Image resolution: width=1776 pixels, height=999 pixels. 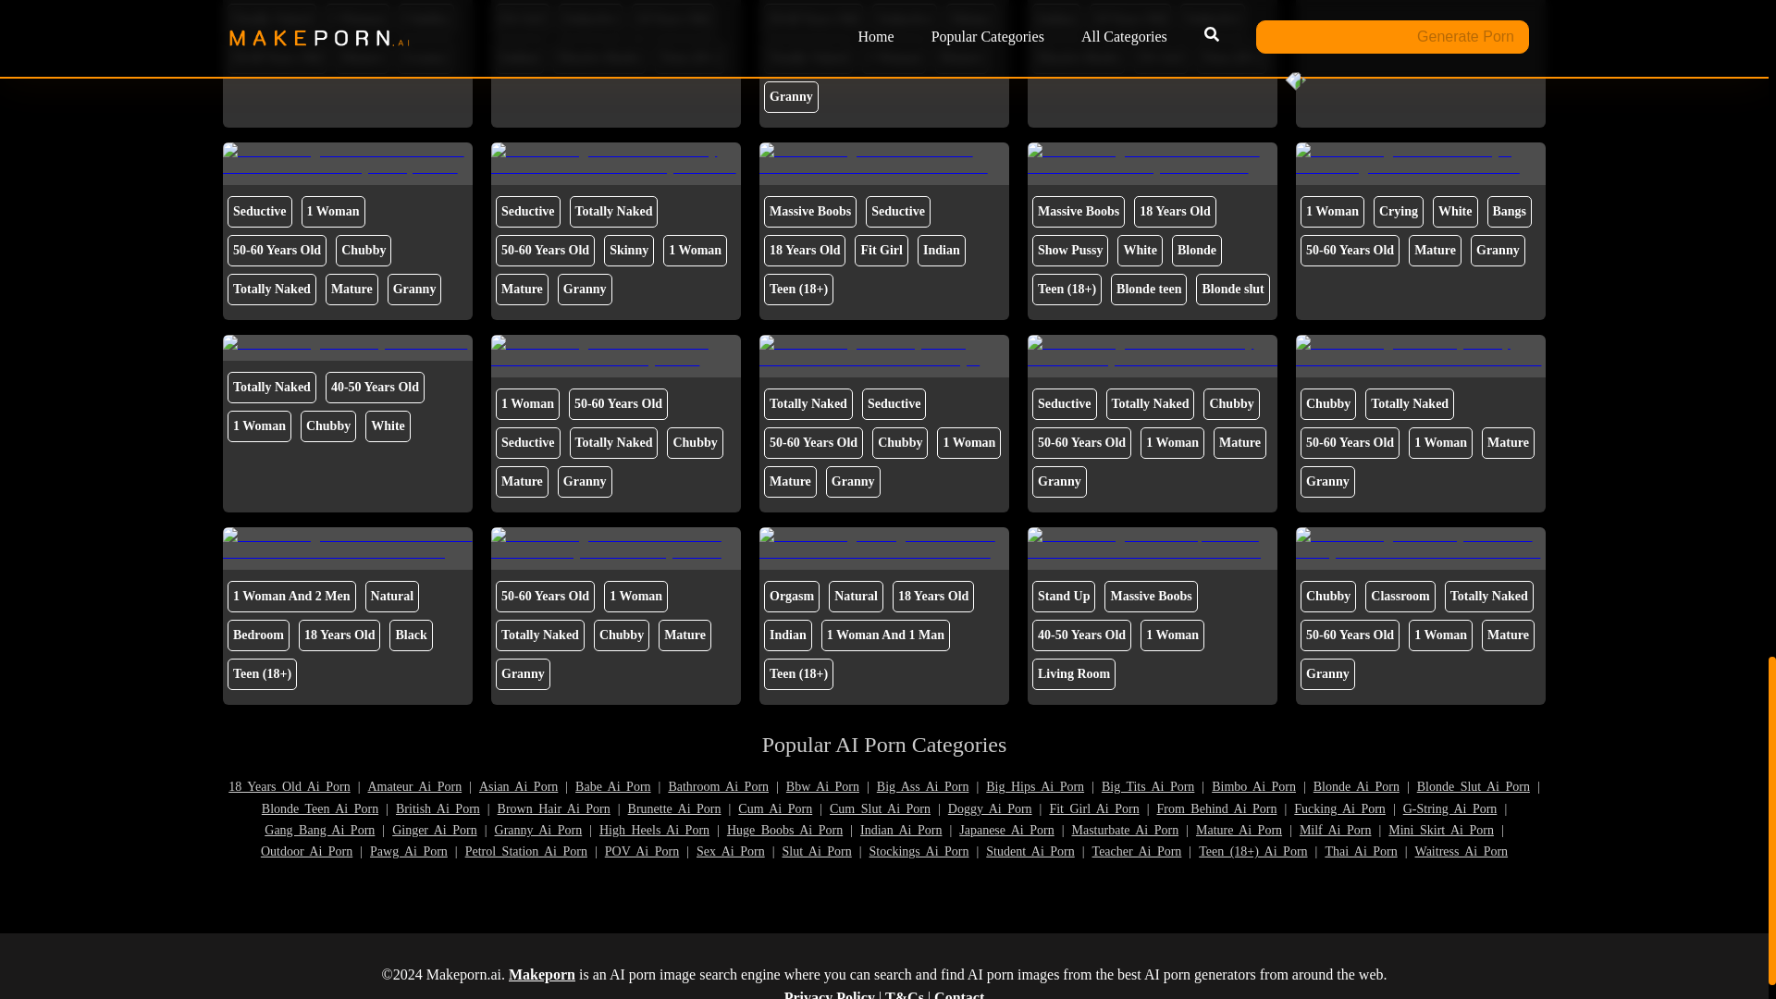 What do you see at coordinates (813, 18) in the screenshot?
I see `50-60 Years Old` at bounding box center [813, 18].